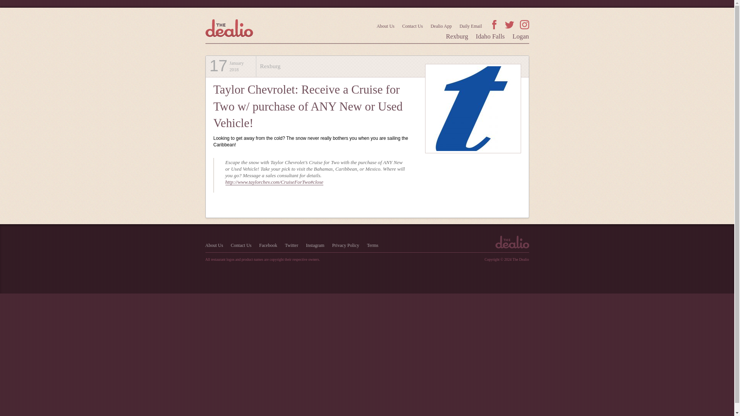 This screenshot has height=416, width=740. I want to click on Contact Us, so click(413, 26).